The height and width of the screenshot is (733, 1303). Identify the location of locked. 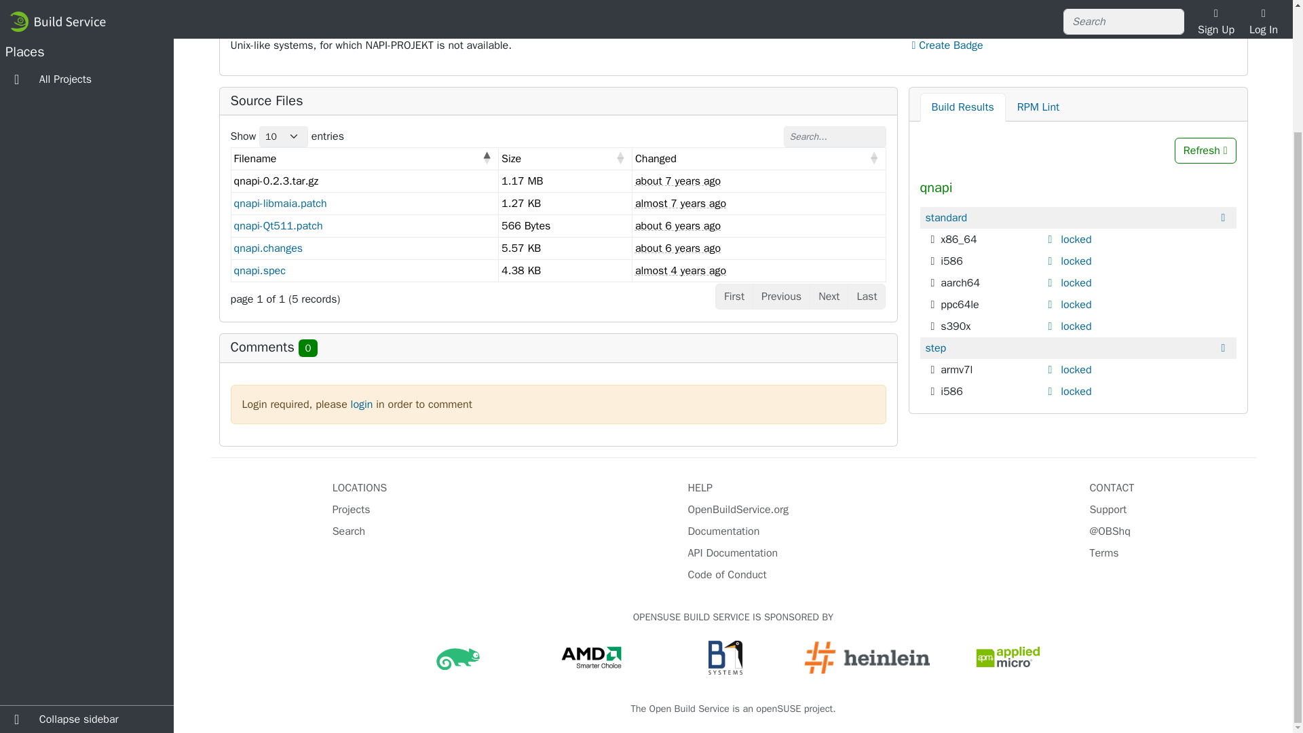
(1076, 239).